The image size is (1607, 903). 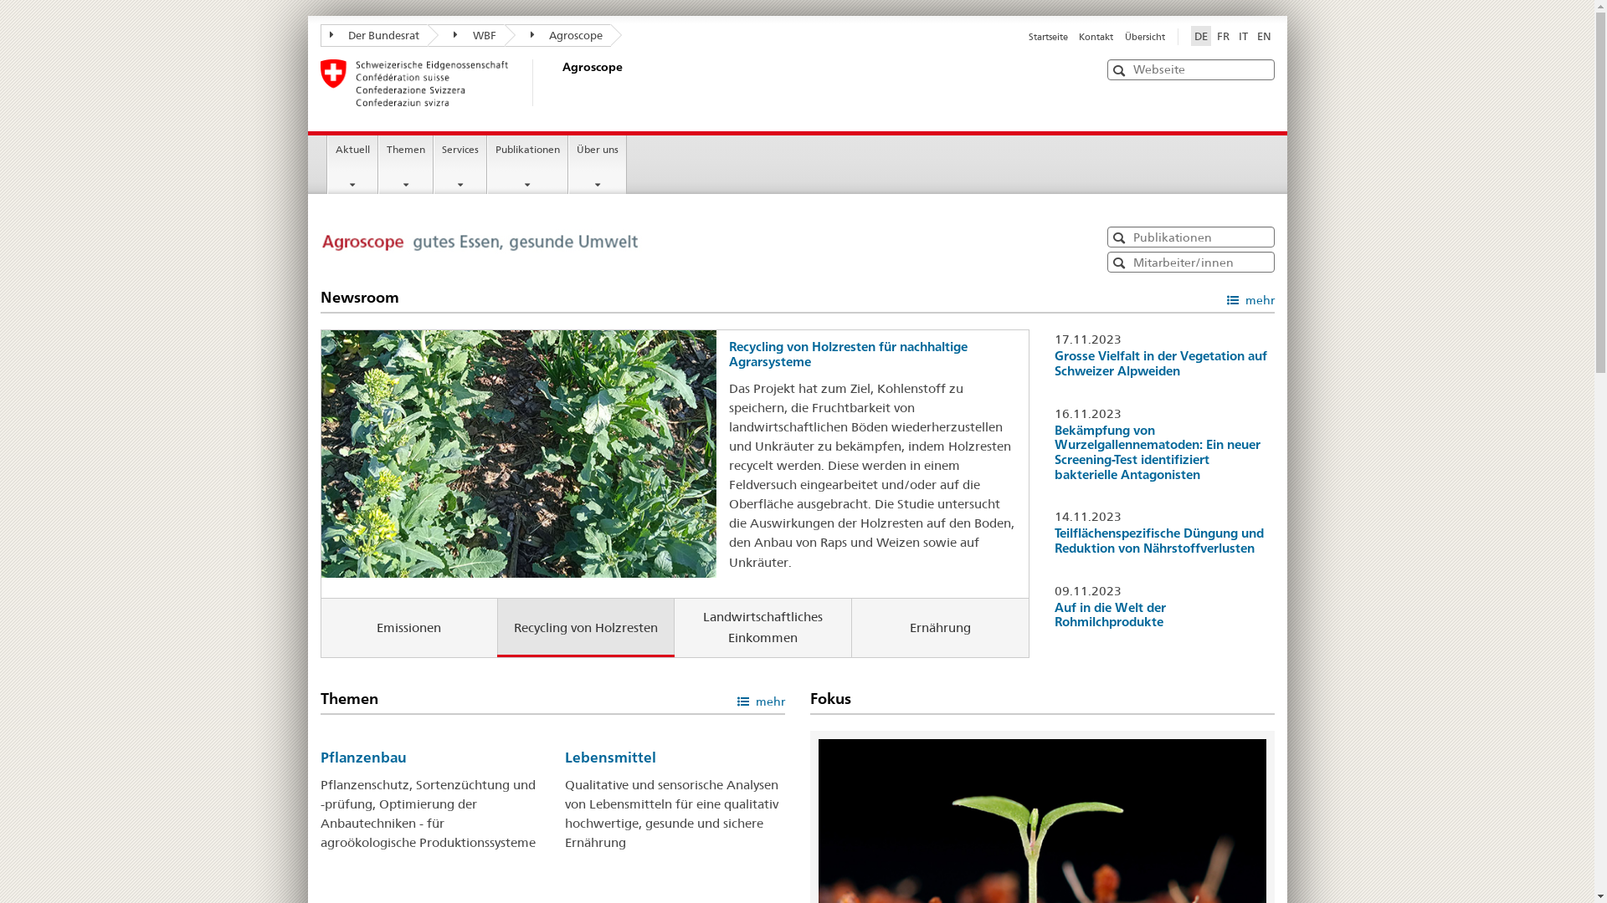 What do you see at coordinates (558, 83) in the screenshot?
I see `Agroscope` at bounding box center [558, 83].